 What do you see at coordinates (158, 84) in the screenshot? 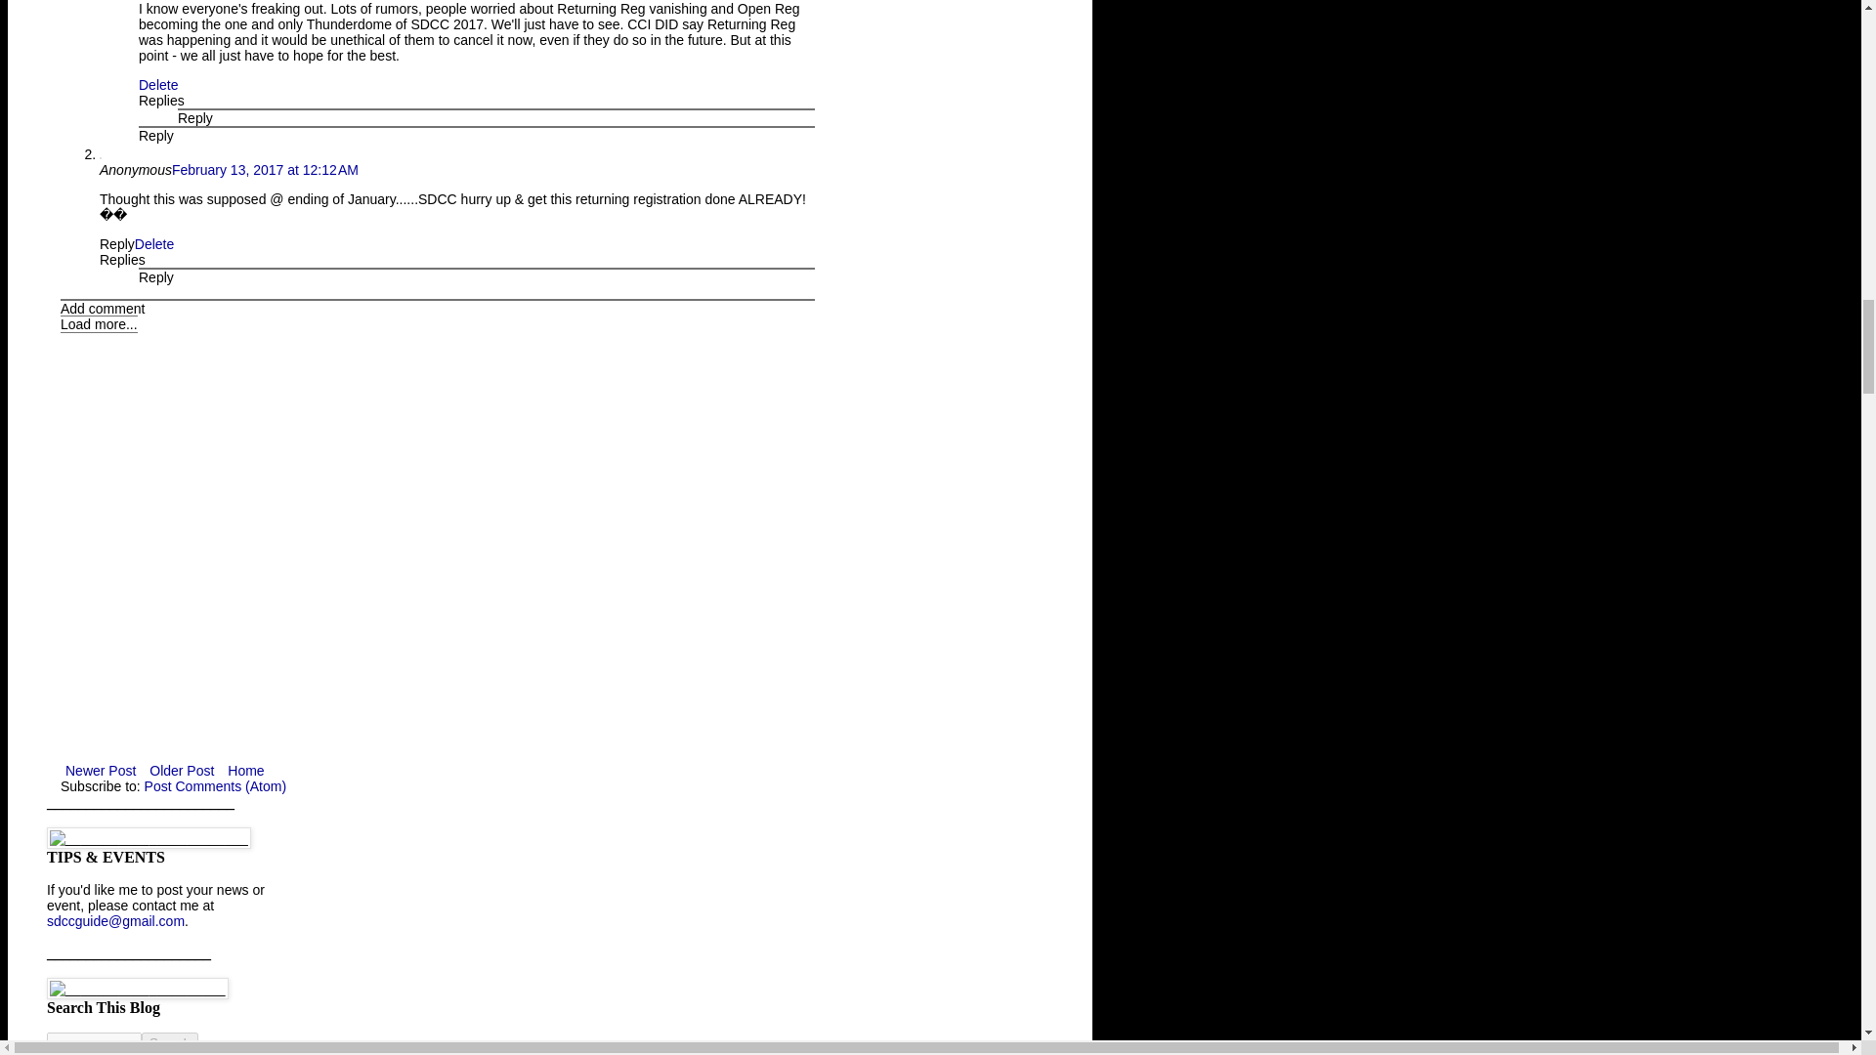
I see `Delete` at bounding box center [158, 84].